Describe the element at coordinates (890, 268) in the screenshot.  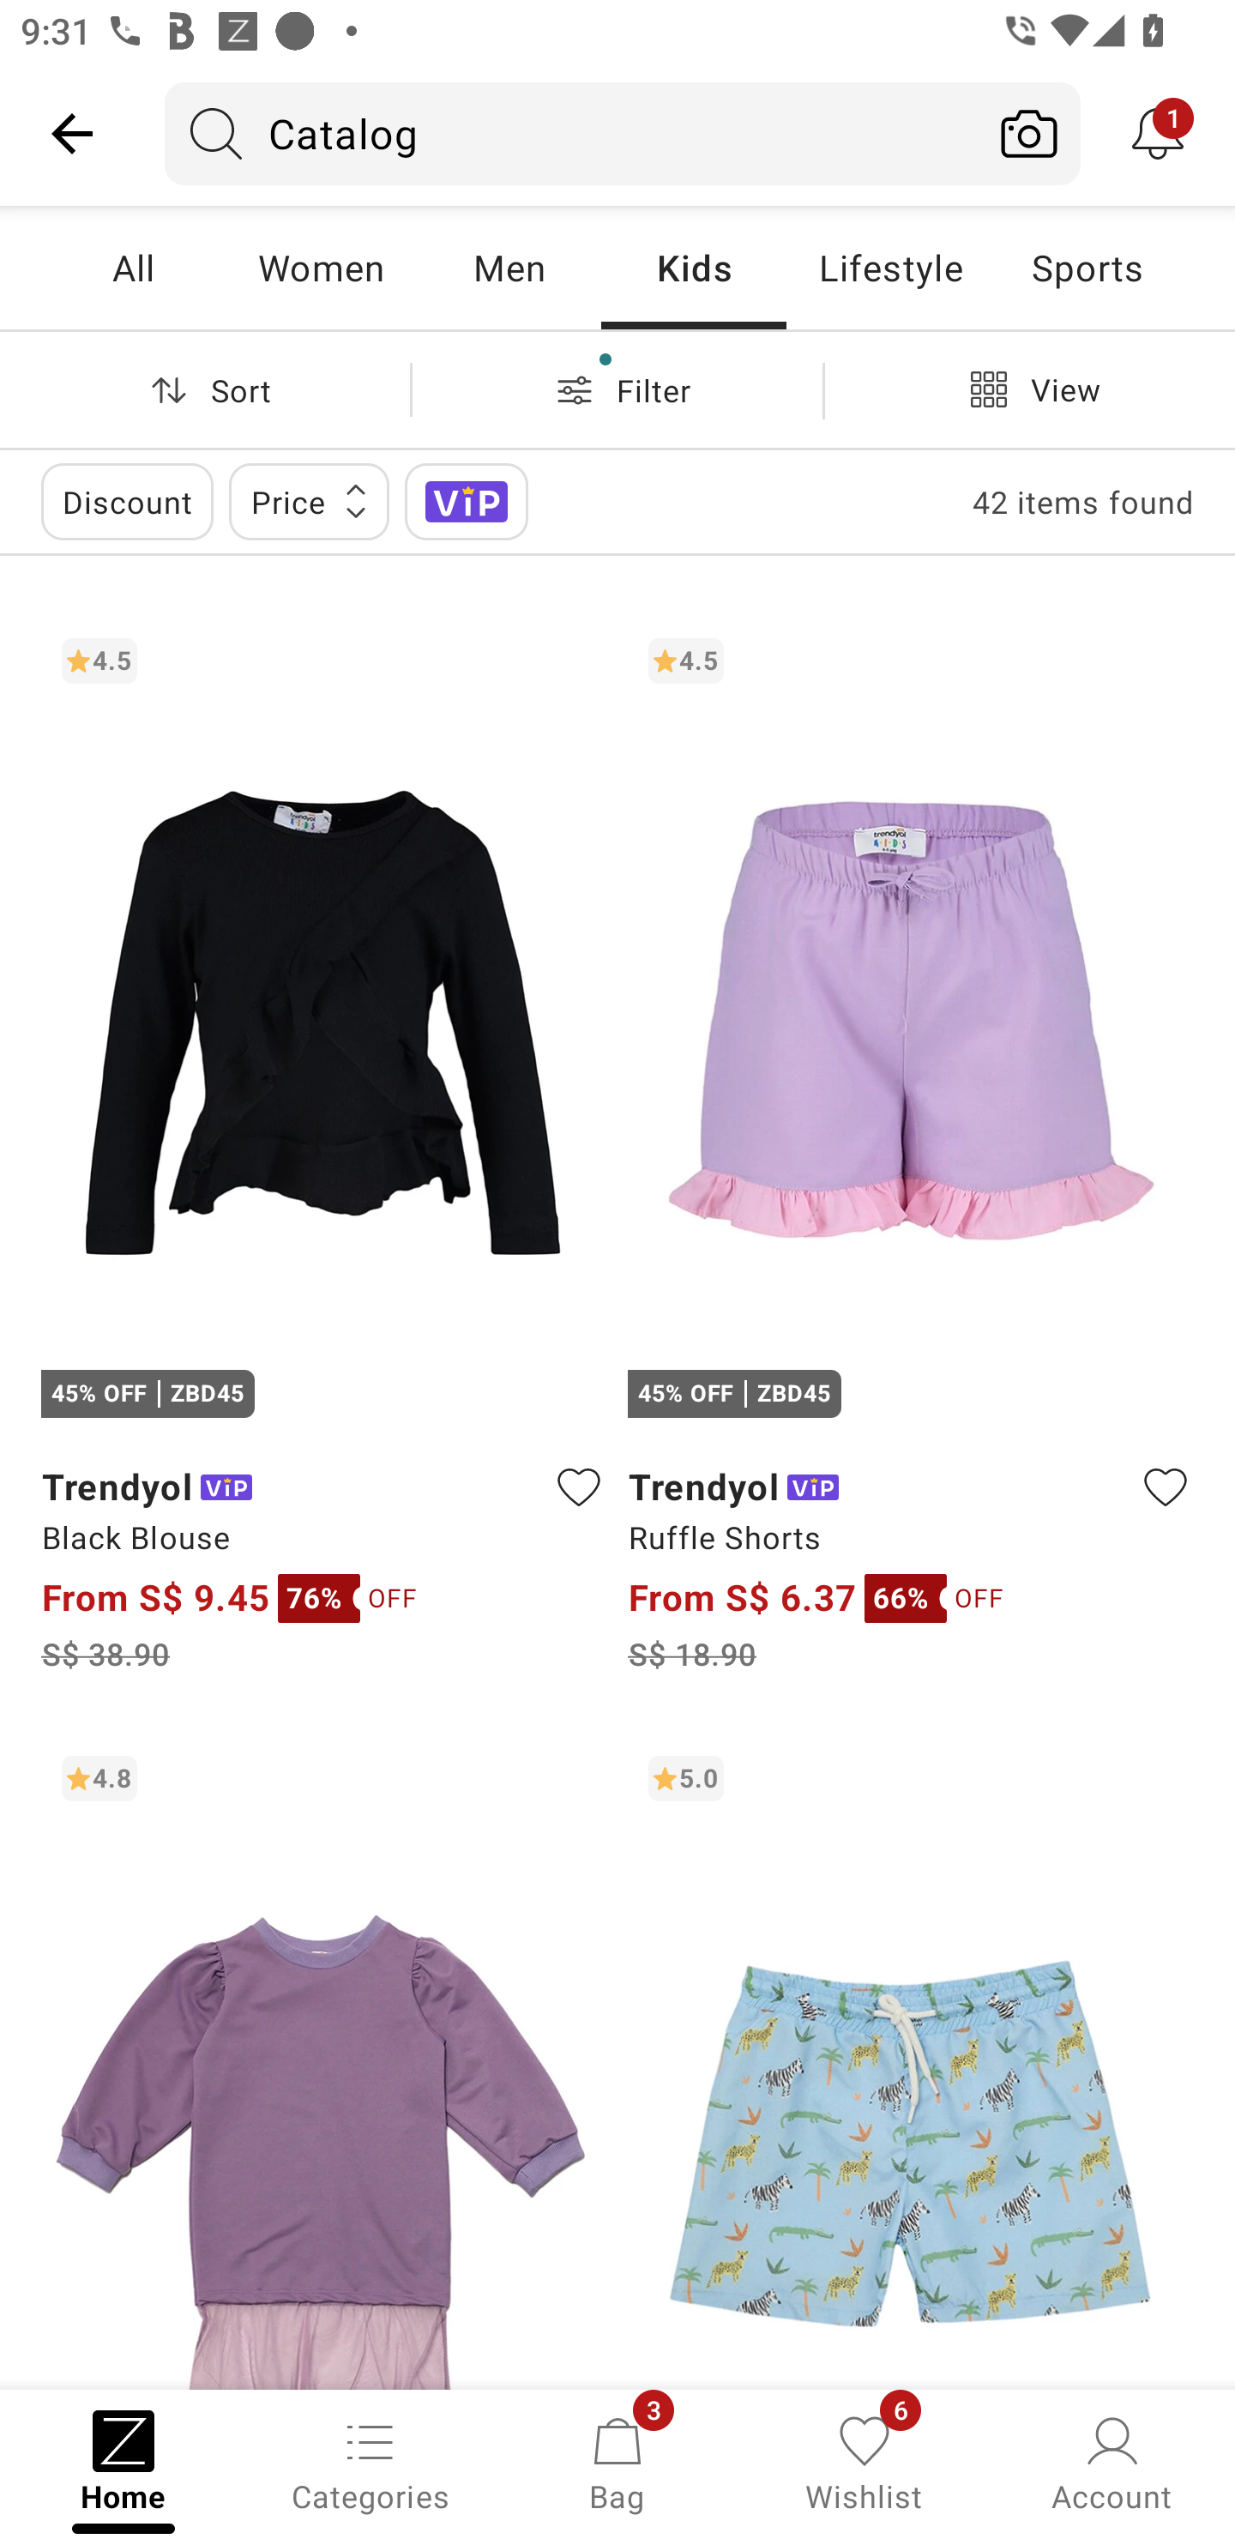
I see `Lifestyle` at that location.